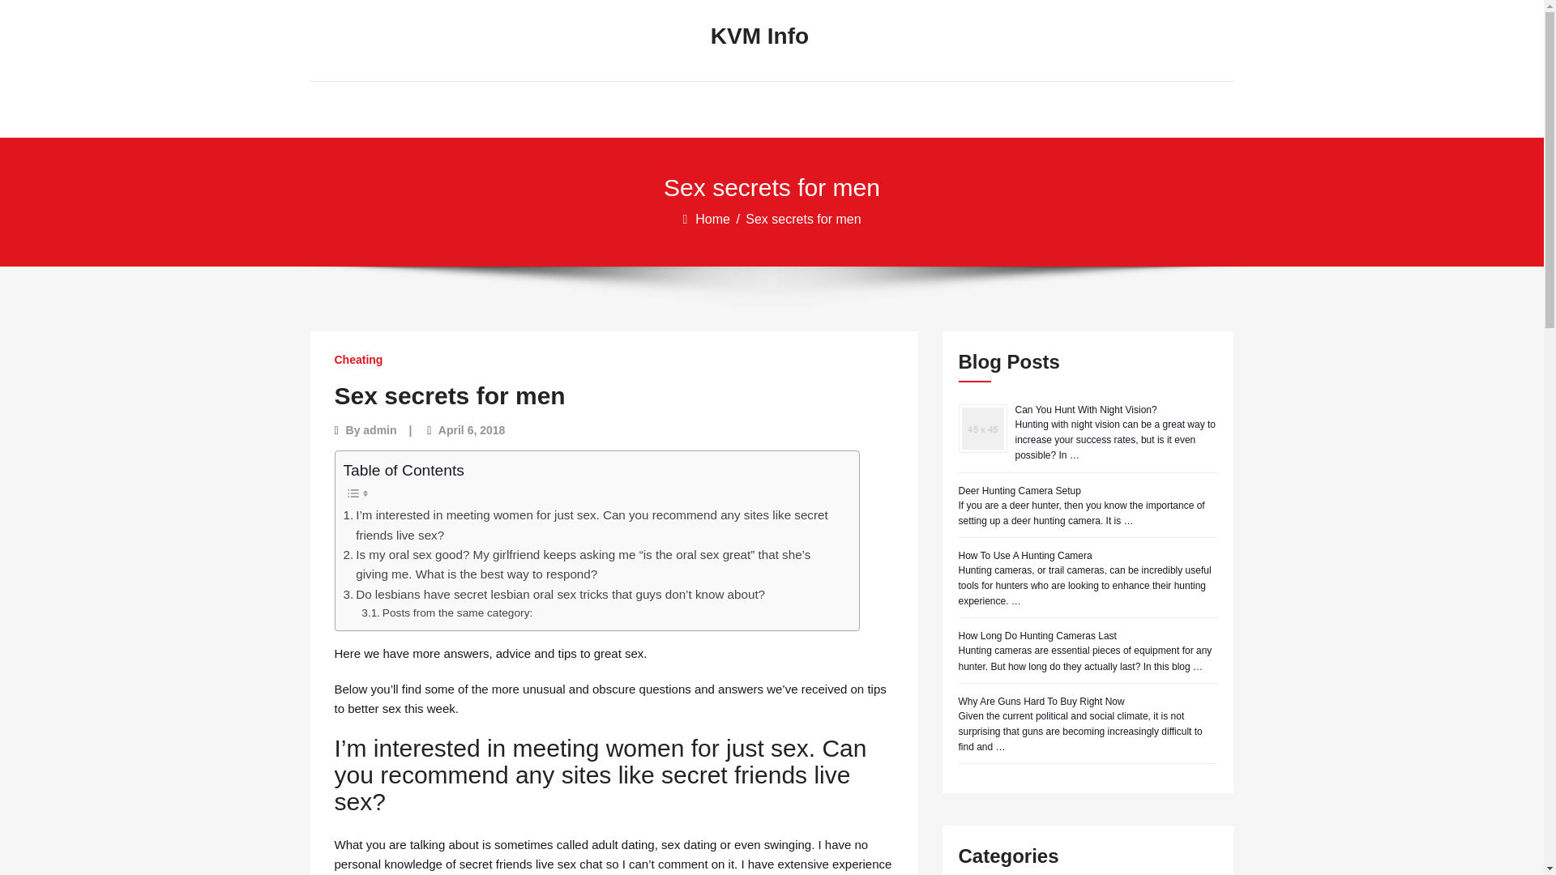 The image size is (1556, 875). I want to click on Posts from the same category:, so click(446, 612).